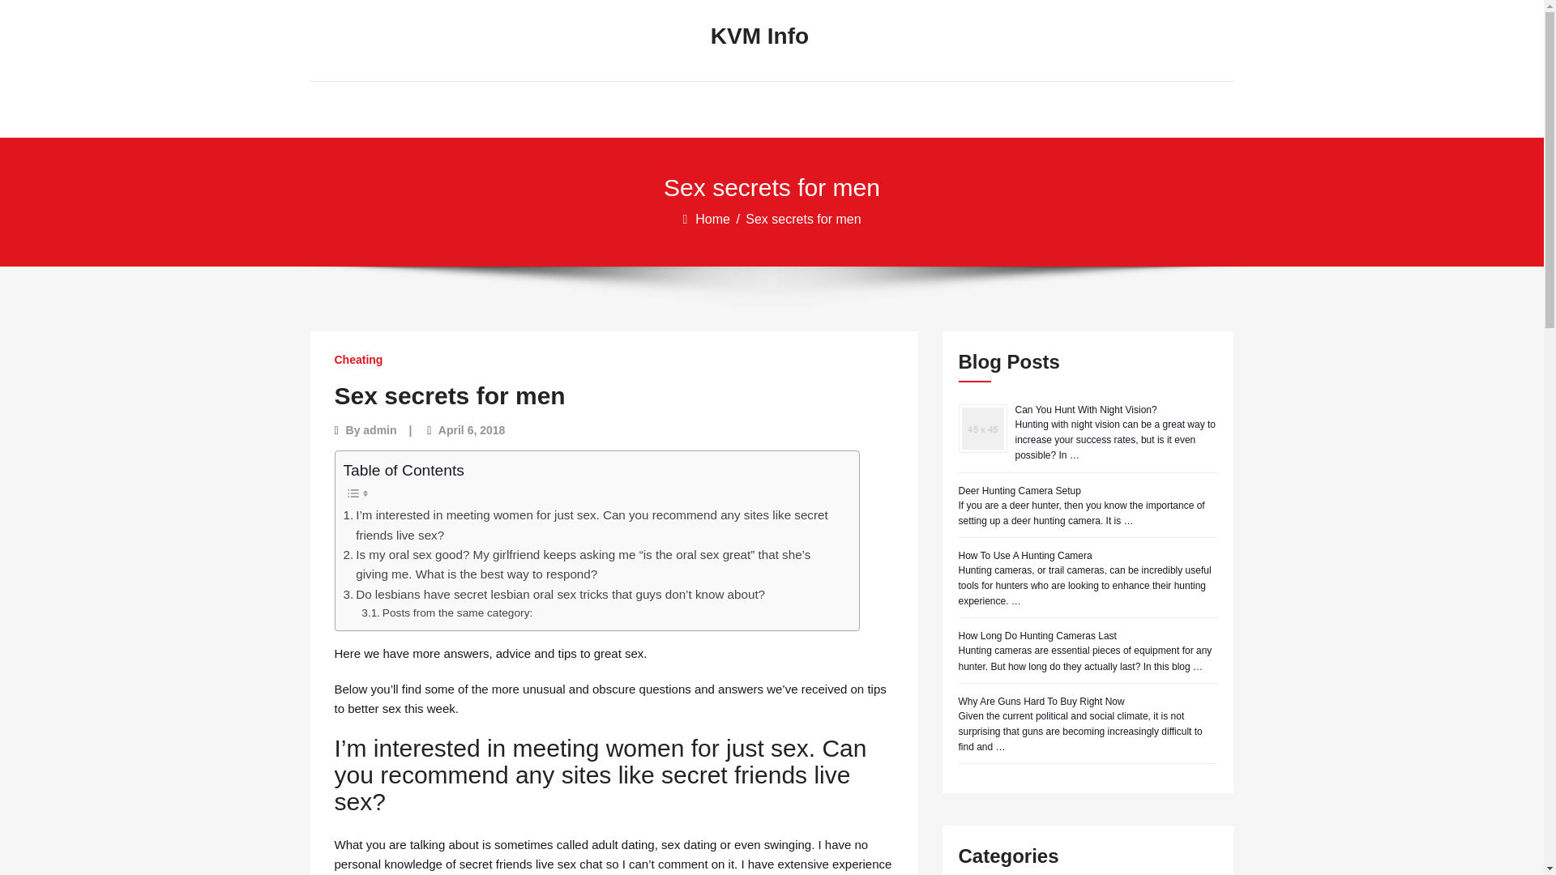 The image size is (1556, 875). I want to click on Posts from the same category:, so click(446, 612).